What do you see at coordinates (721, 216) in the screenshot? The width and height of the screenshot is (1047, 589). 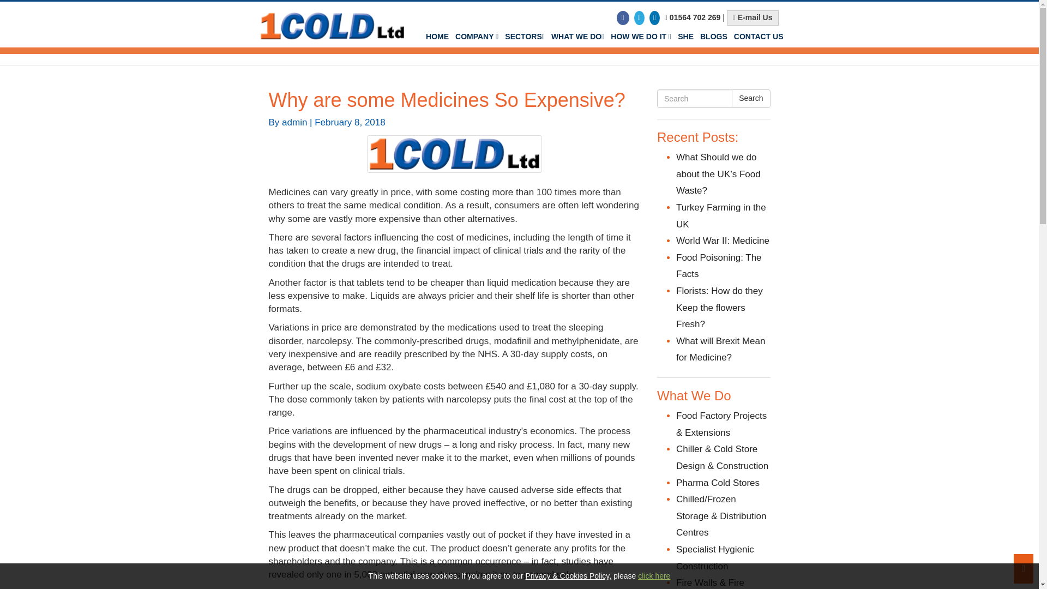 I see `Turkey Farming in the UK` at bounding box center [721, 216].